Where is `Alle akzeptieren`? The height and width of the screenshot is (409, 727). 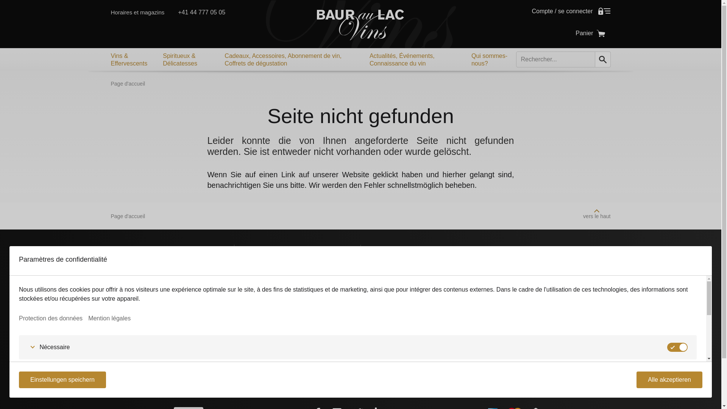 Alle akzeptieren is located at coordinates (669, 380).